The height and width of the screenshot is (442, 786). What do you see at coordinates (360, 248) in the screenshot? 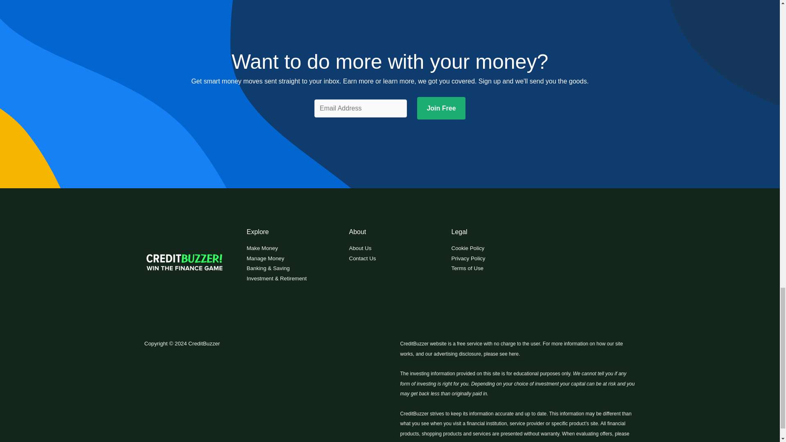
I see `About Us` at bounding box center [360, 248].